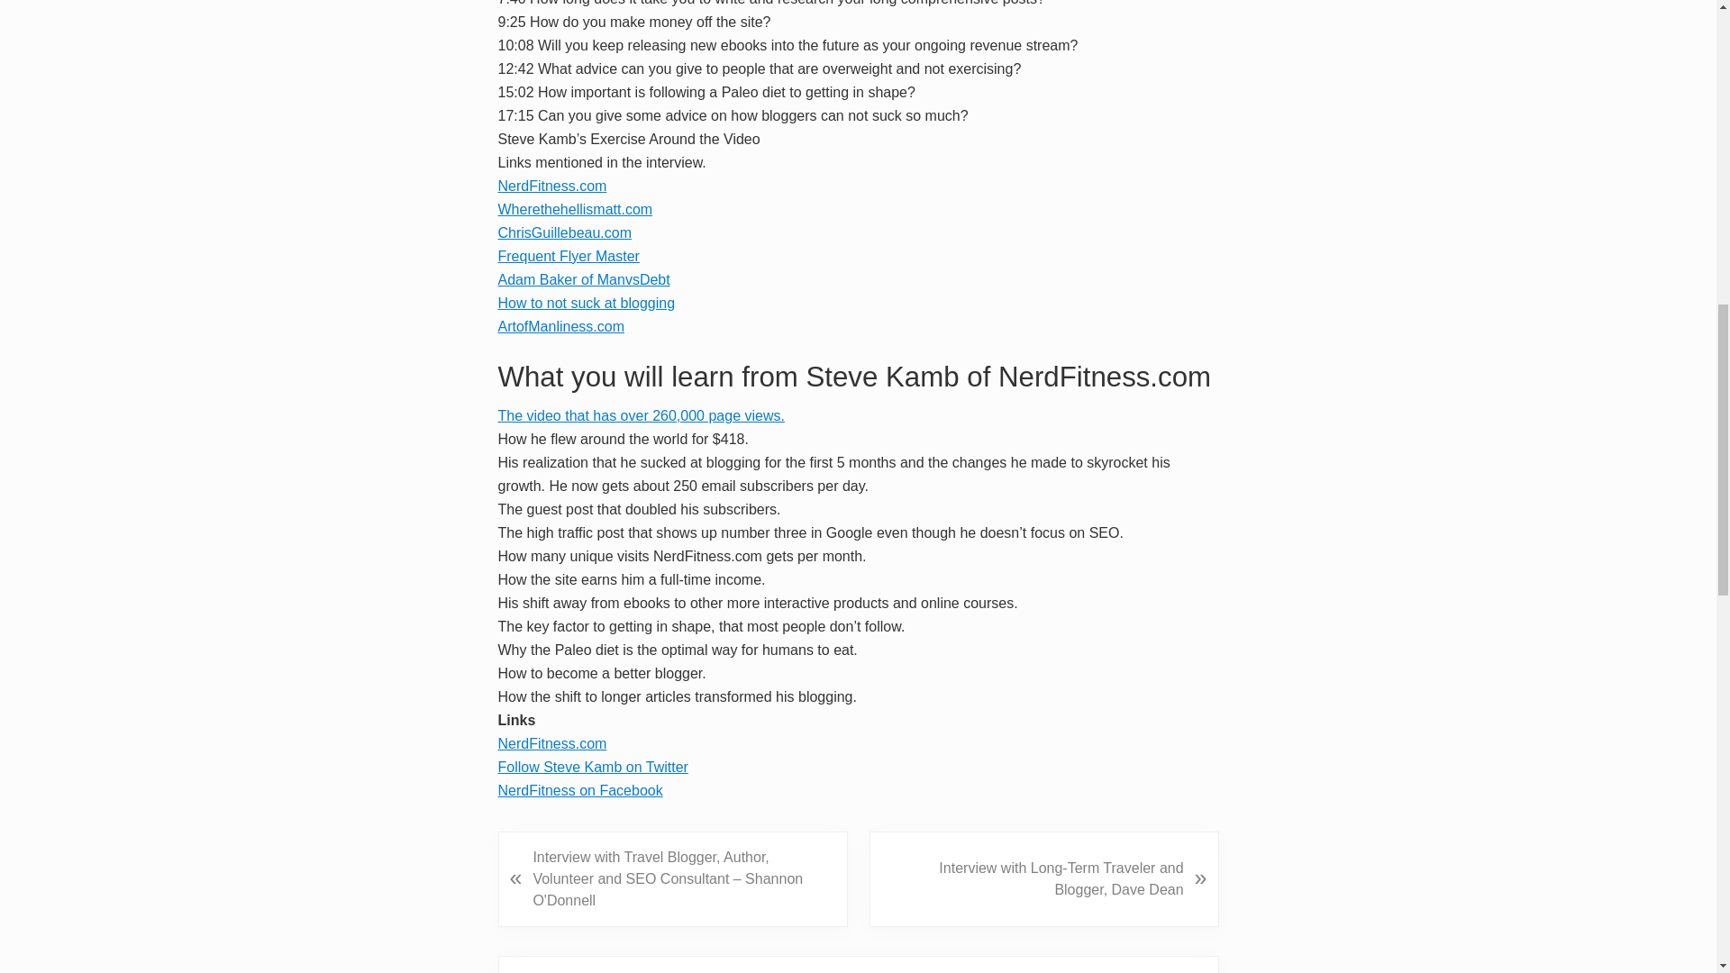  I want to click on NerdFitness.com, so click(551, 186).